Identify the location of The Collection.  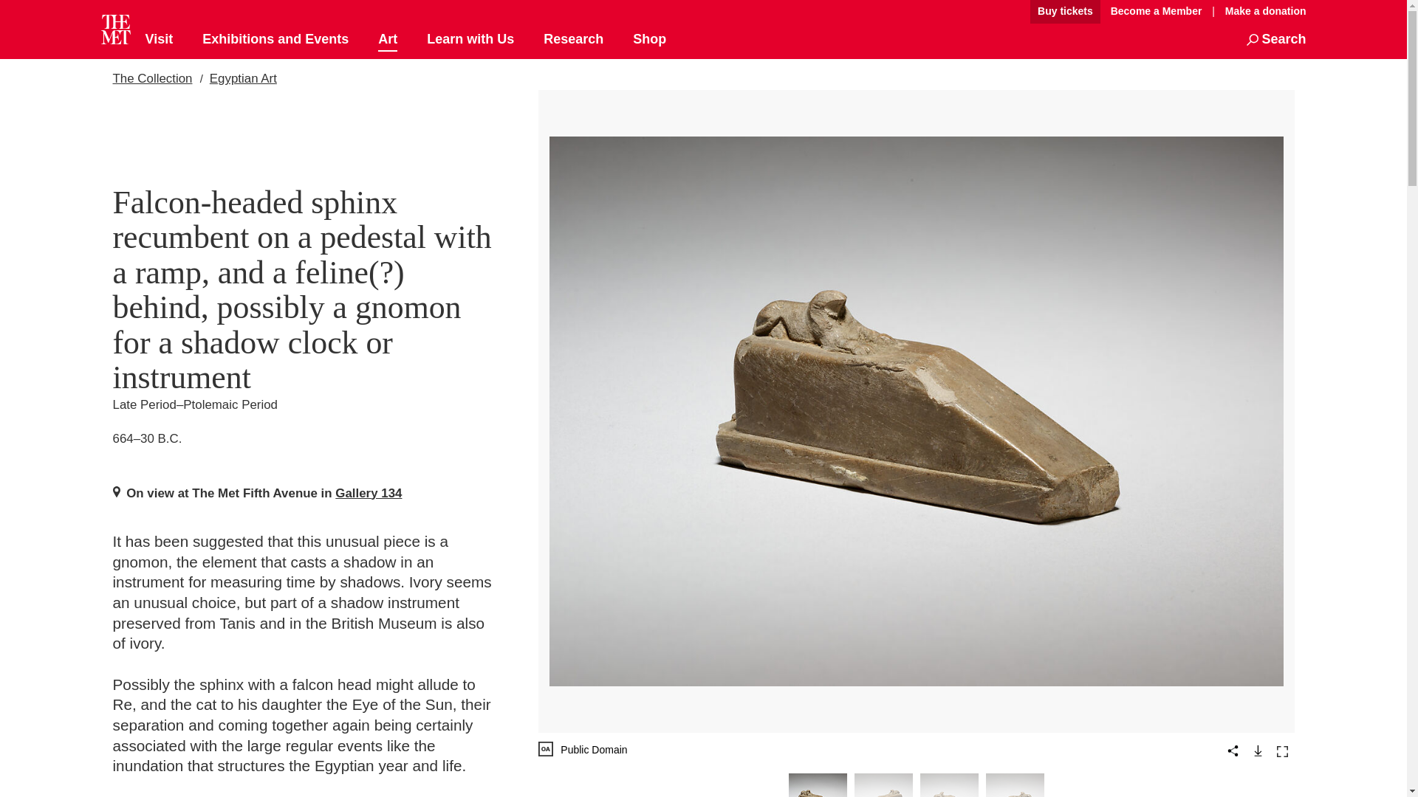
(151, 78).